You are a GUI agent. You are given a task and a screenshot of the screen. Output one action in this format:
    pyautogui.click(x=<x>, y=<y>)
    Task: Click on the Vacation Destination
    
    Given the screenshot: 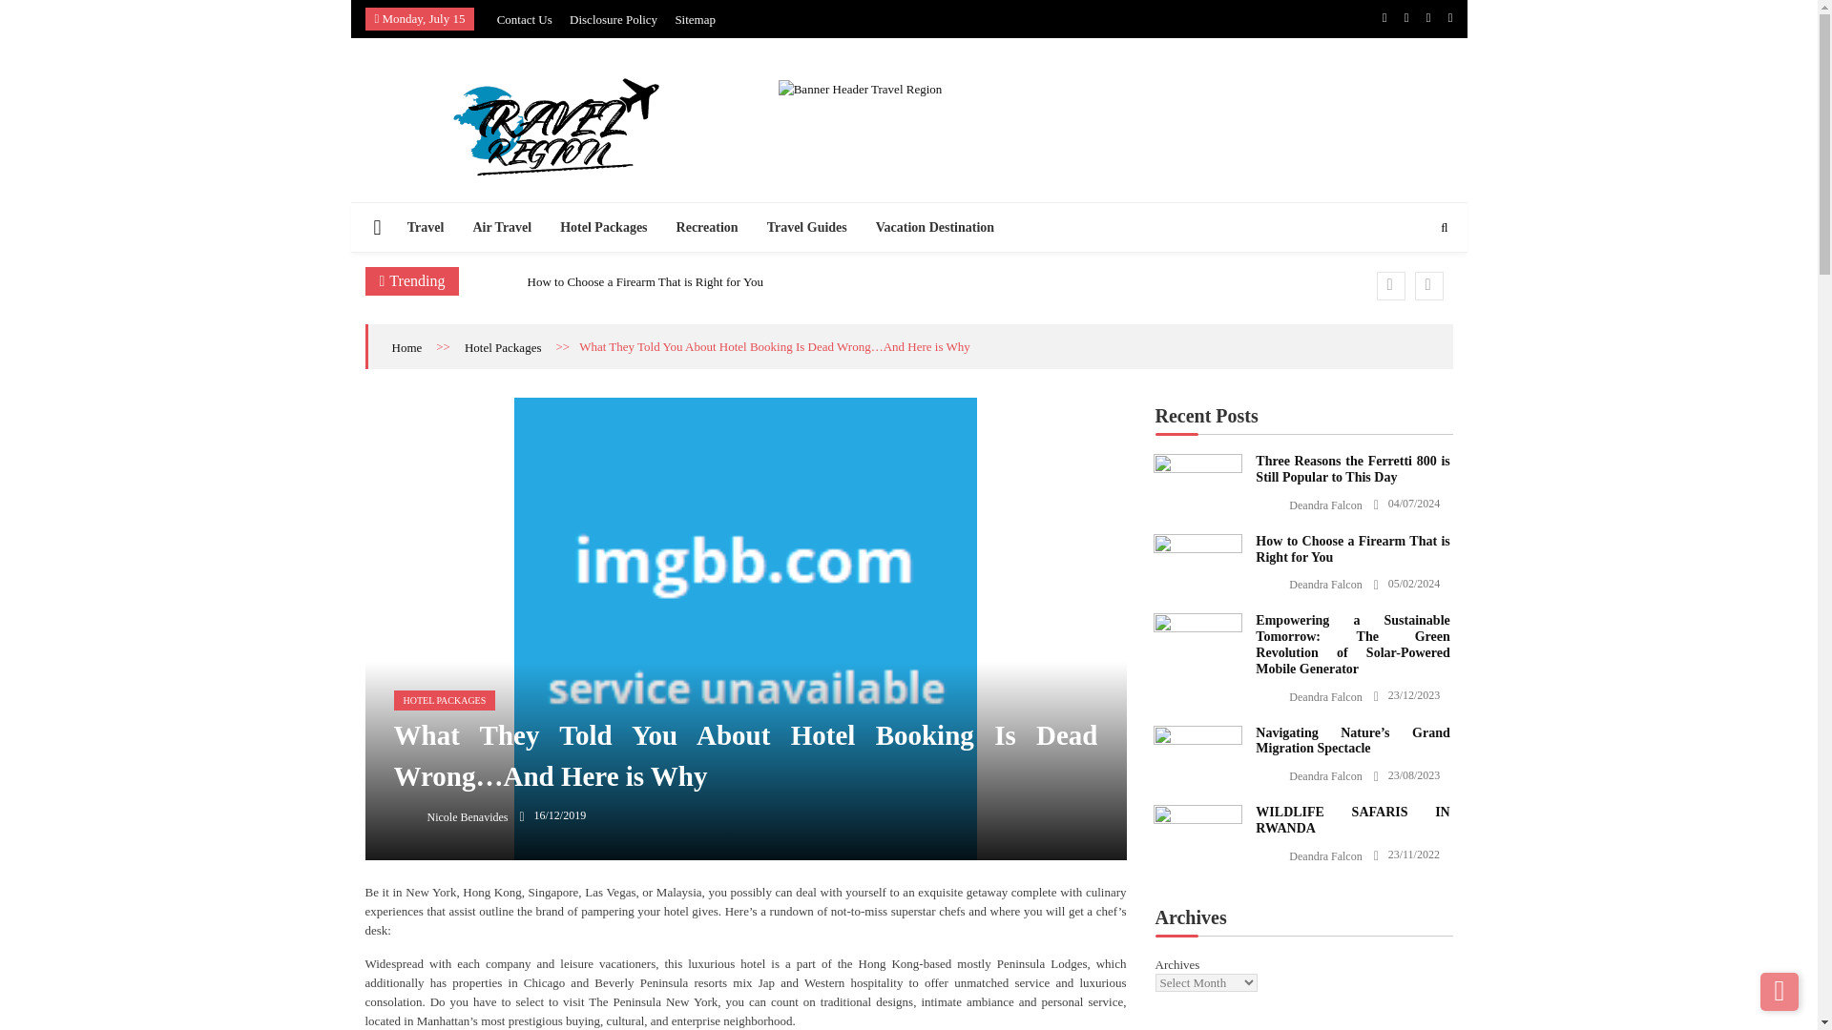 What is the action you would take?
    pyautogui.click(x=935, y=227)
    